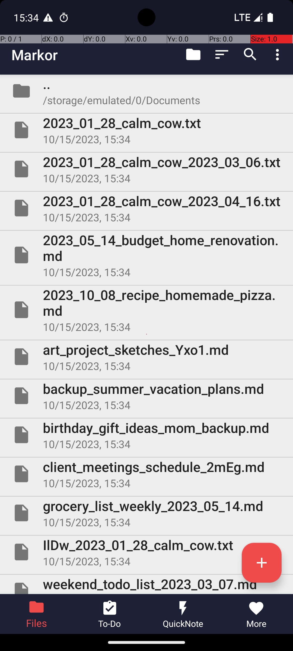 The height and width of the screenshot is (651, 293). I want to click on File 2023_01_28_calm_cow_2023_04_16.txt , so click(146, 208).